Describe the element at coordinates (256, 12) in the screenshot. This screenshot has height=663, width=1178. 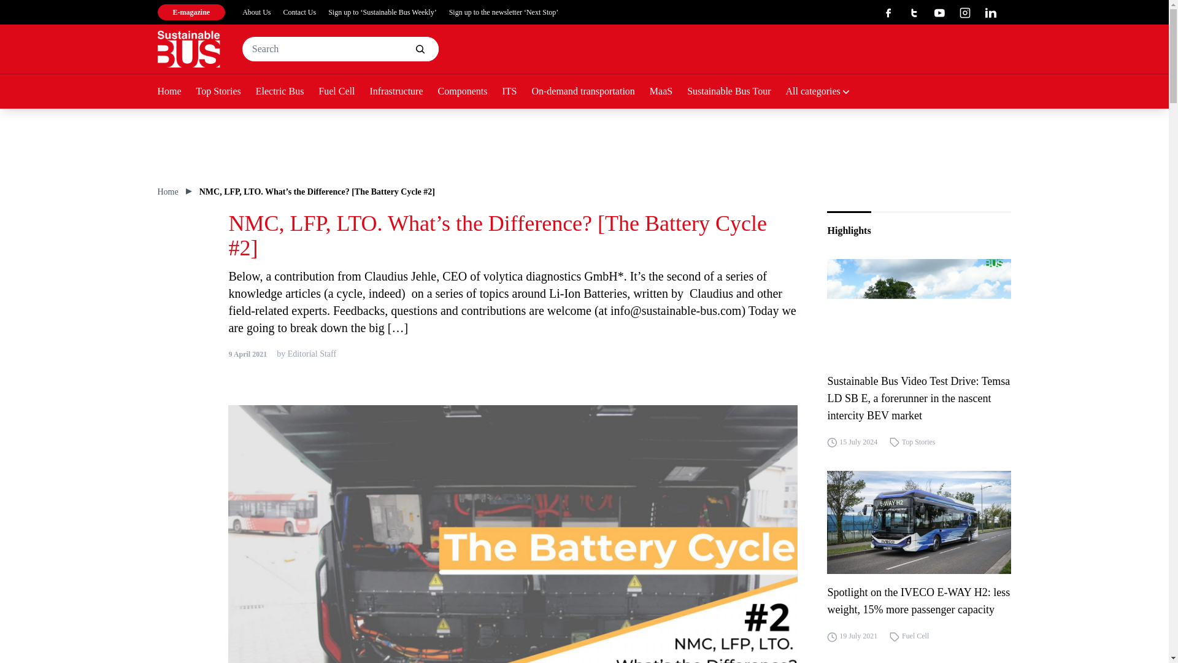
I see `About Us` at that location.